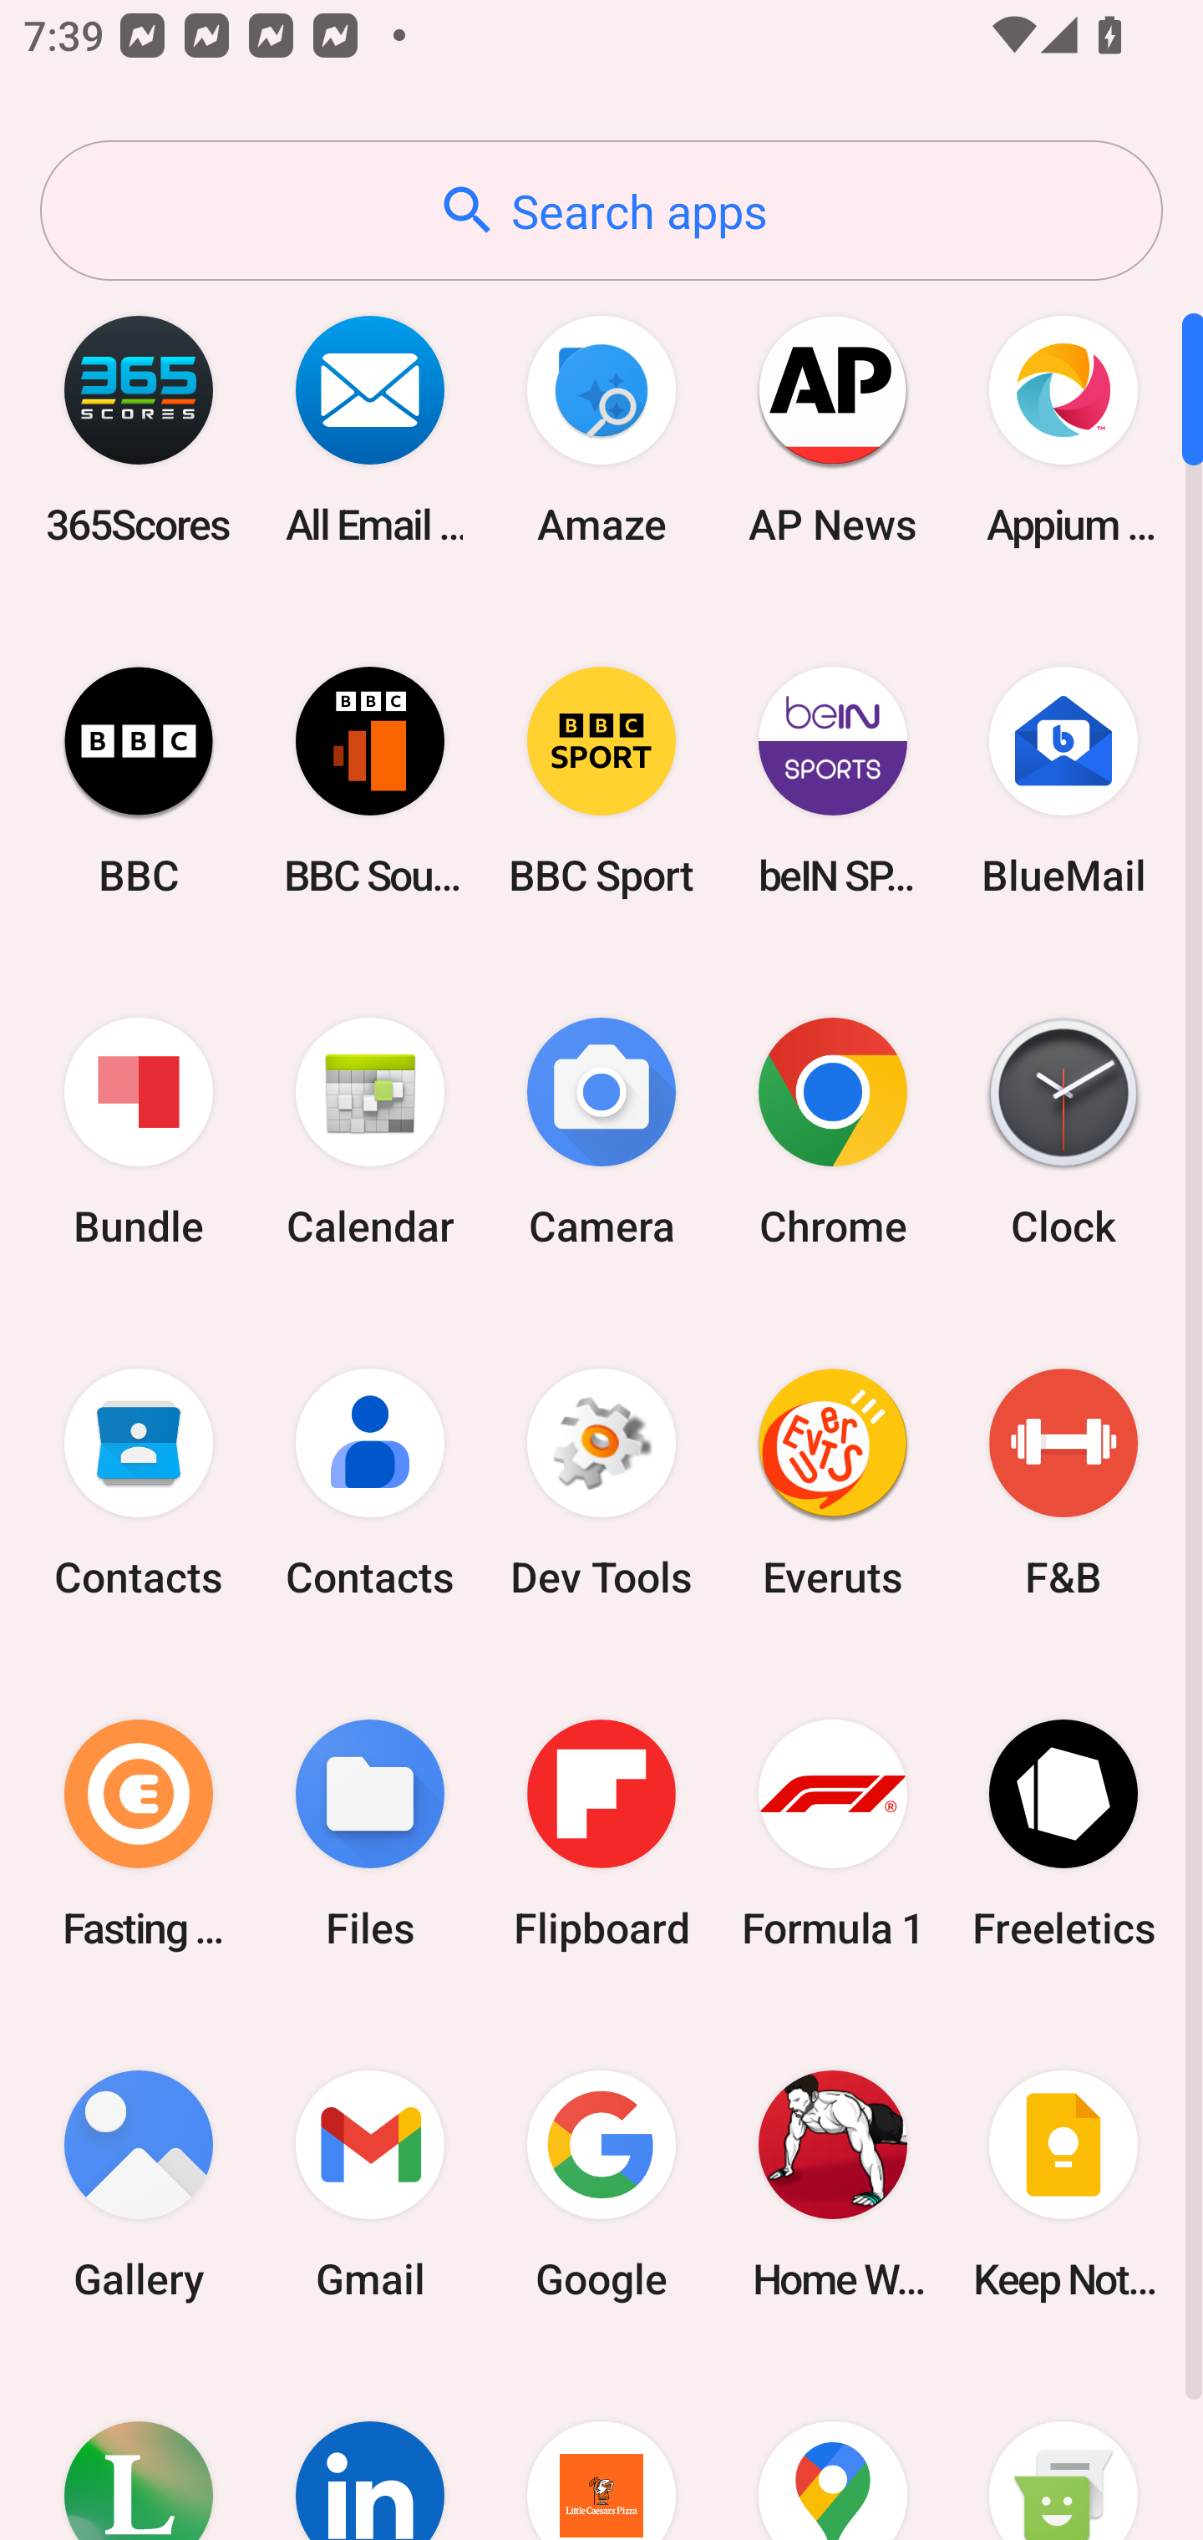 This screenshot has height=2540, width=1203. Describe the element at coordinates (1063, 1833) in the screenshot. I see `Freeletics` at that location.